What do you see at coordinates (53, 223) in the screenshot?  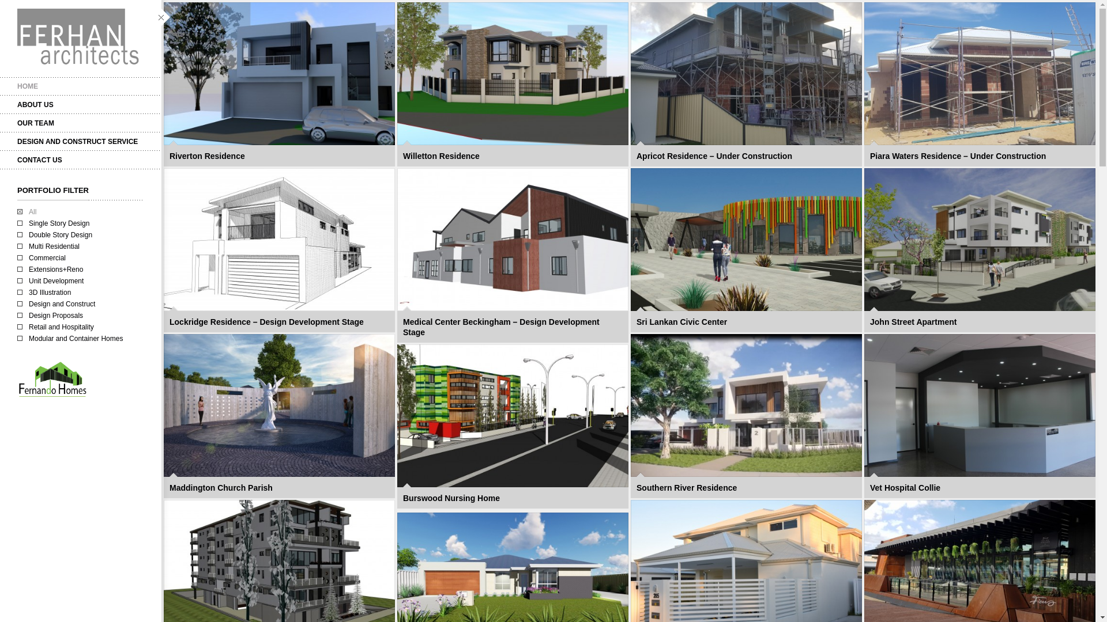 I see `Single Story Design` at bounding box center [53, 223].